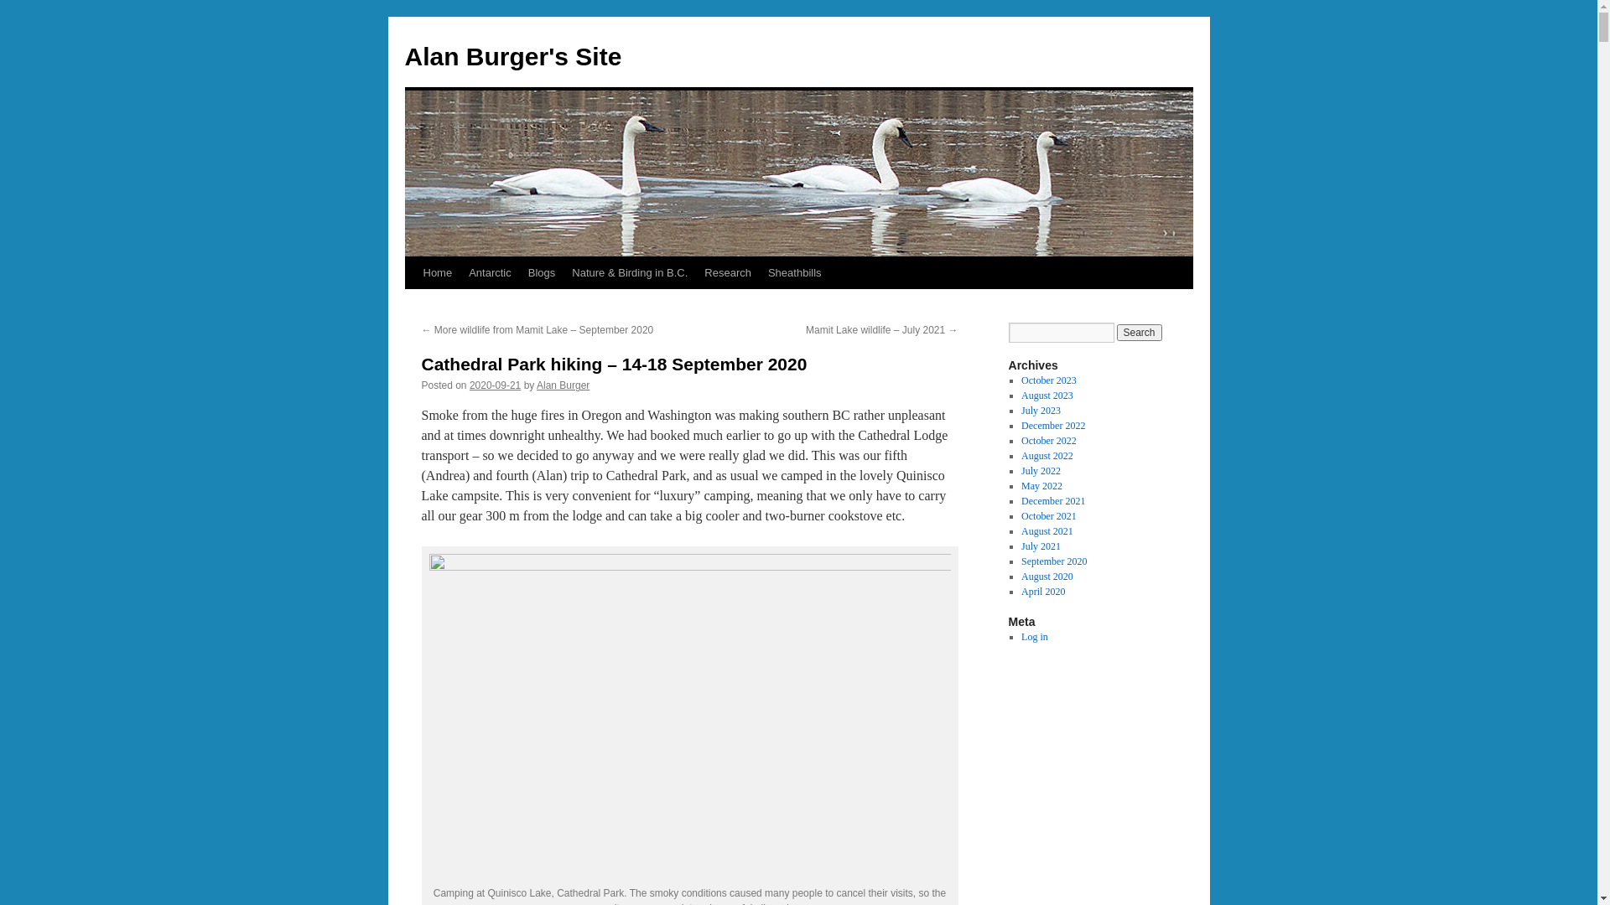 Image resolution: width=1610 pixels, height=905 pixels. Describe the element at coordinates (1035, 637) in the screenshot. I see `Log in` at that location.